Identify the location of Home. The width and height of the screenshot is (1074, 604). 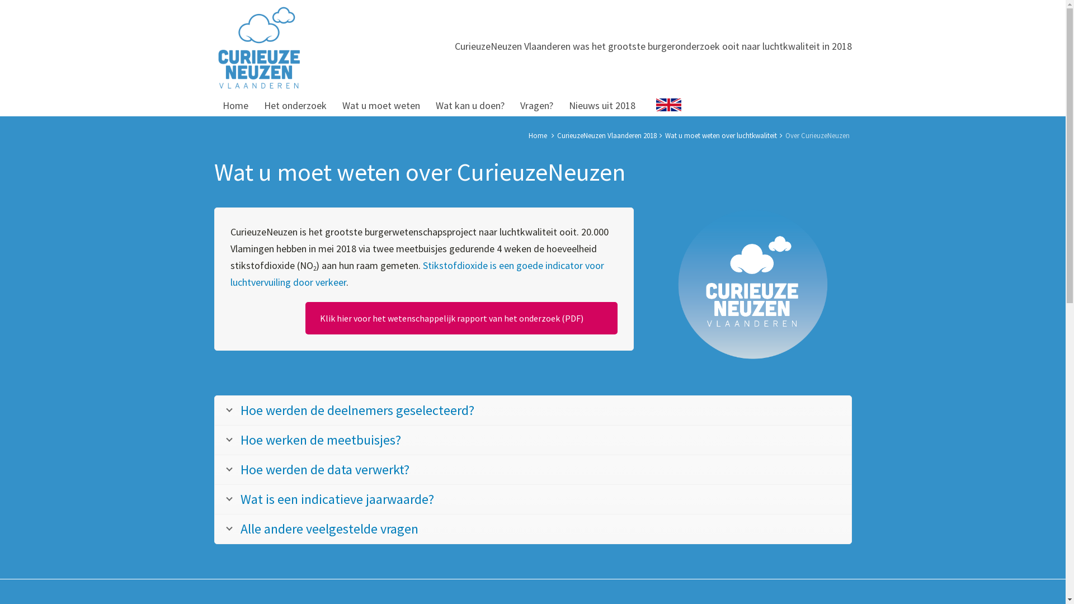
(235, 105).